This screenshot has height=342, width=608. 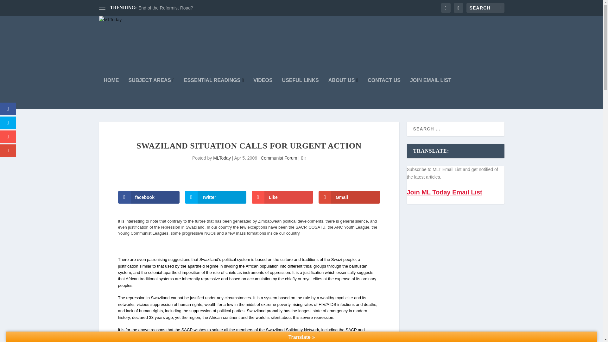 What do you see at coordinates (343, 93) in the screenshot?
I see `ABOUT US` at bounding box center [343, 93].